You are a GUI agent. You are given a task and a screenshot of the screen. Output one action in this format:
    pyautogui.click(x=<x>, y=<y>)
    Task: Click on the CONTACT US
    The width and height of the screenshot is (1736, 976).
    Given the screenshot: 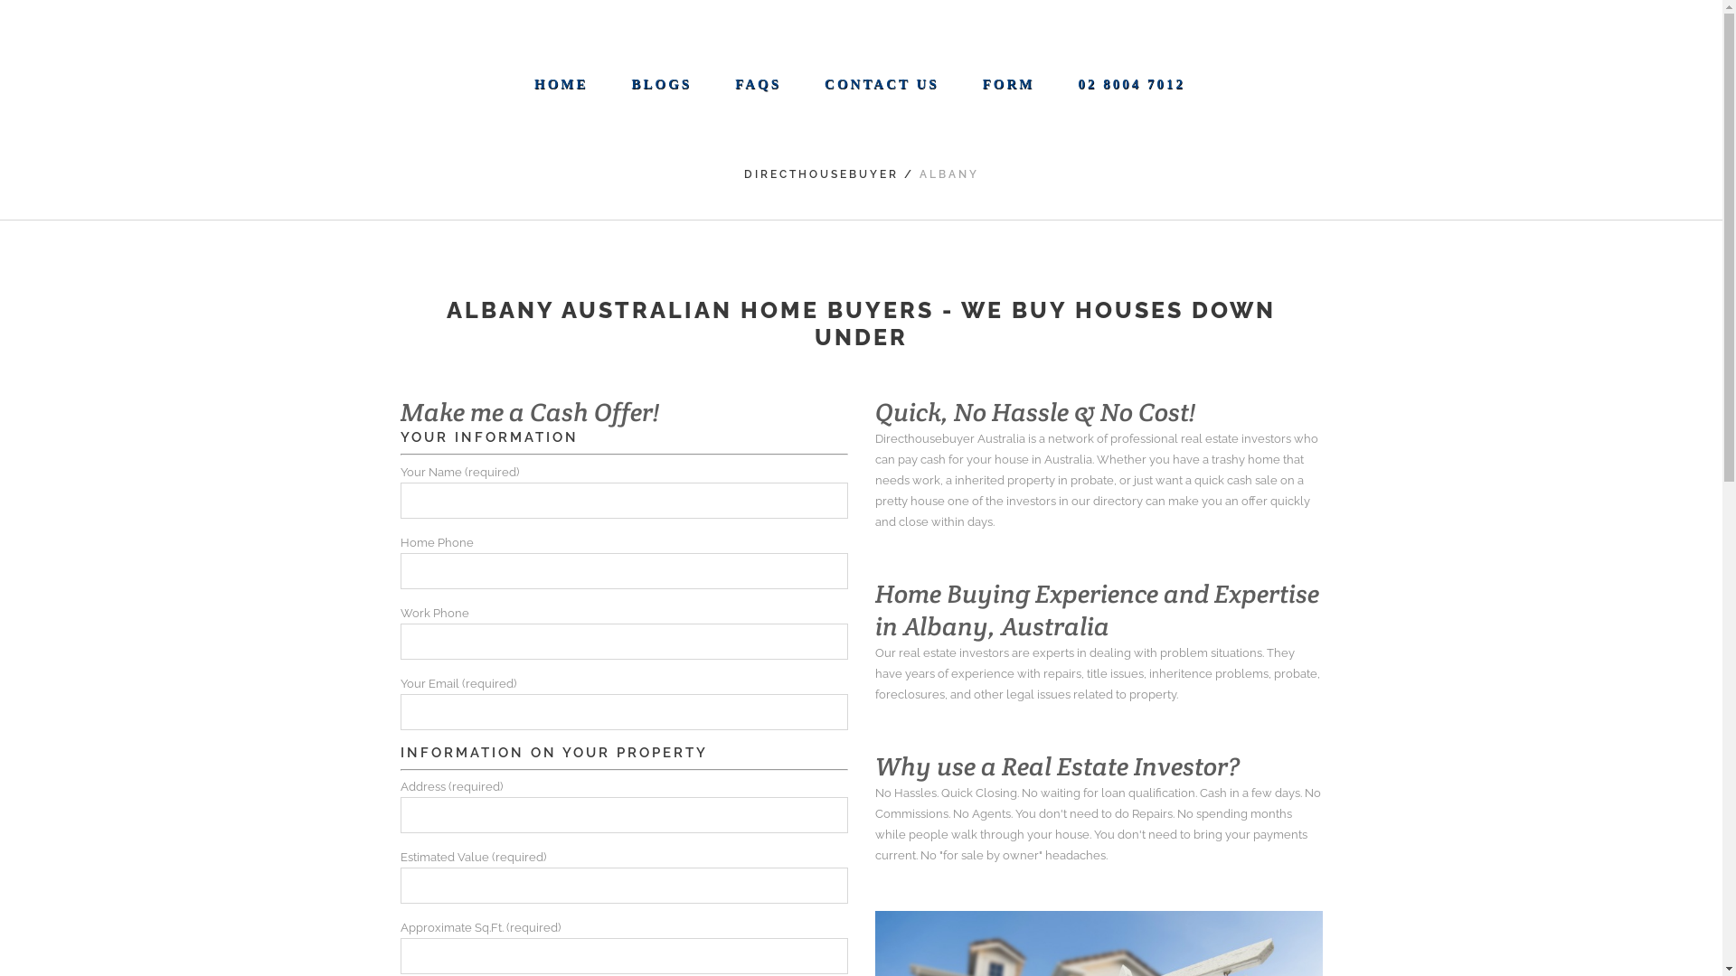 What is the action you would take?
    pyautogui.click(x=882, y=84)
    